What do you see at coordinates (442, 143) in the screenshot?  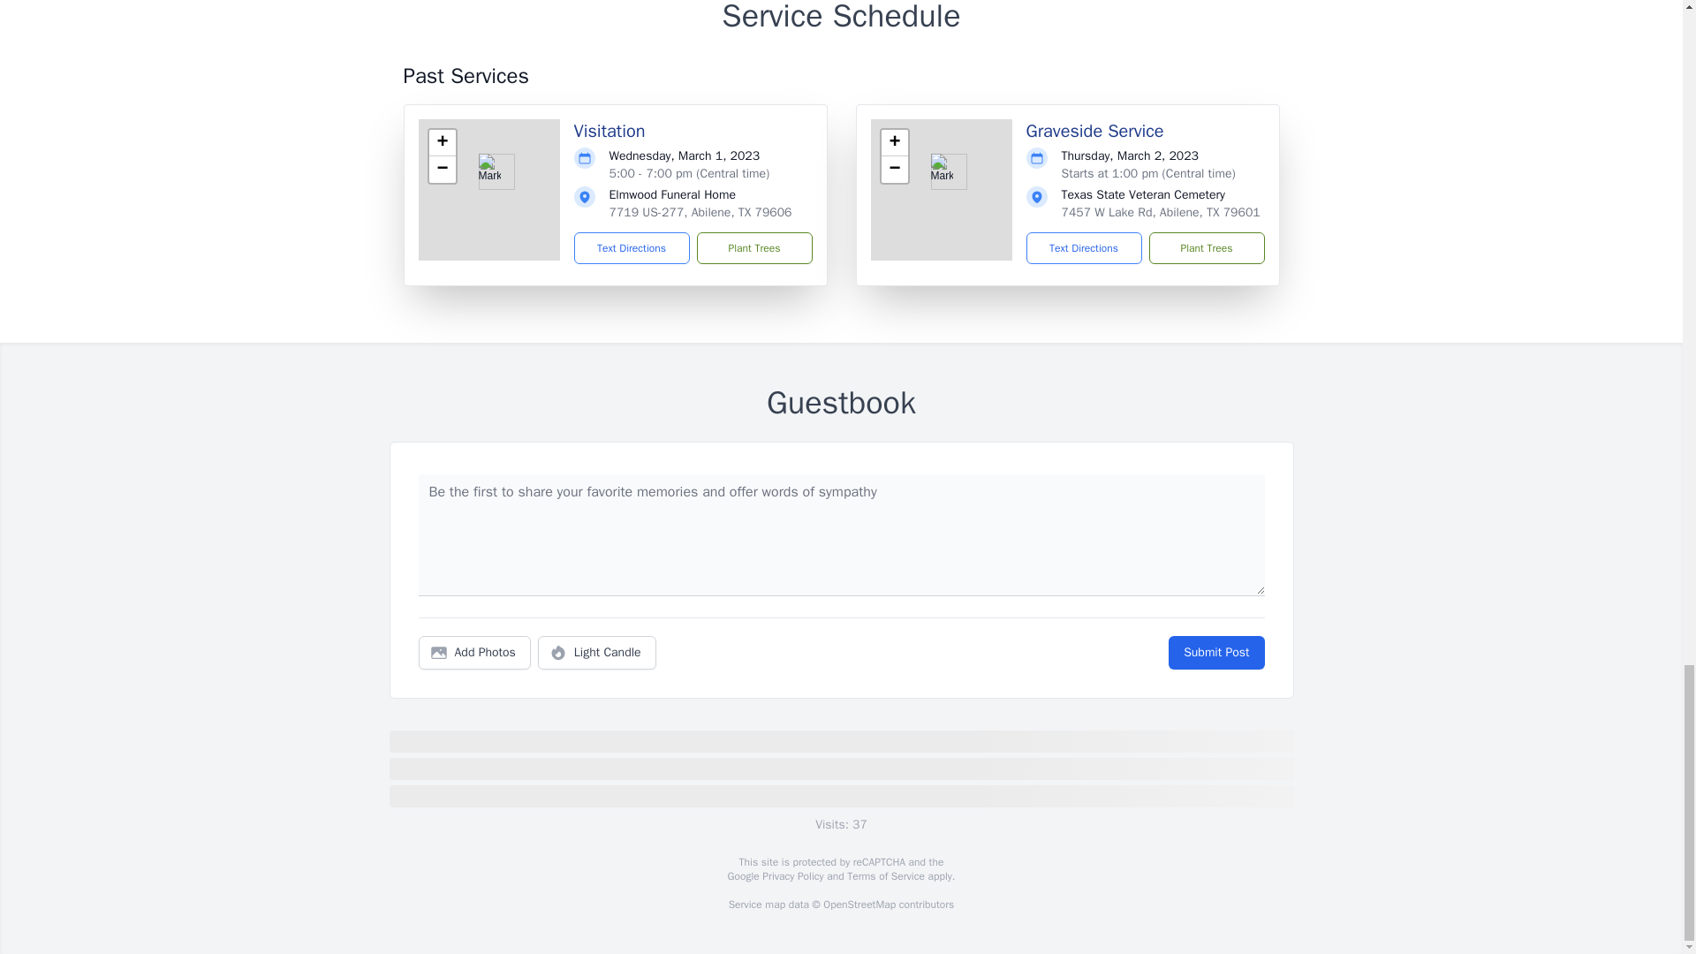 I see `Zoom in` at bounding box center [442, 143].